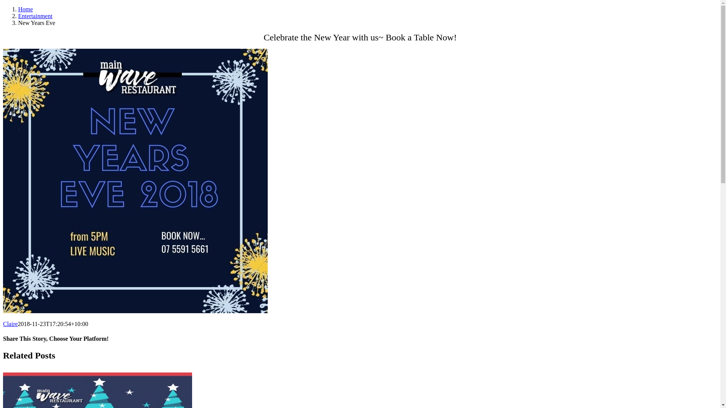 The image size is (726, 408). Describe the element at coordinates (3, 6) in the screenshot. I see `Skip to content` at that location.